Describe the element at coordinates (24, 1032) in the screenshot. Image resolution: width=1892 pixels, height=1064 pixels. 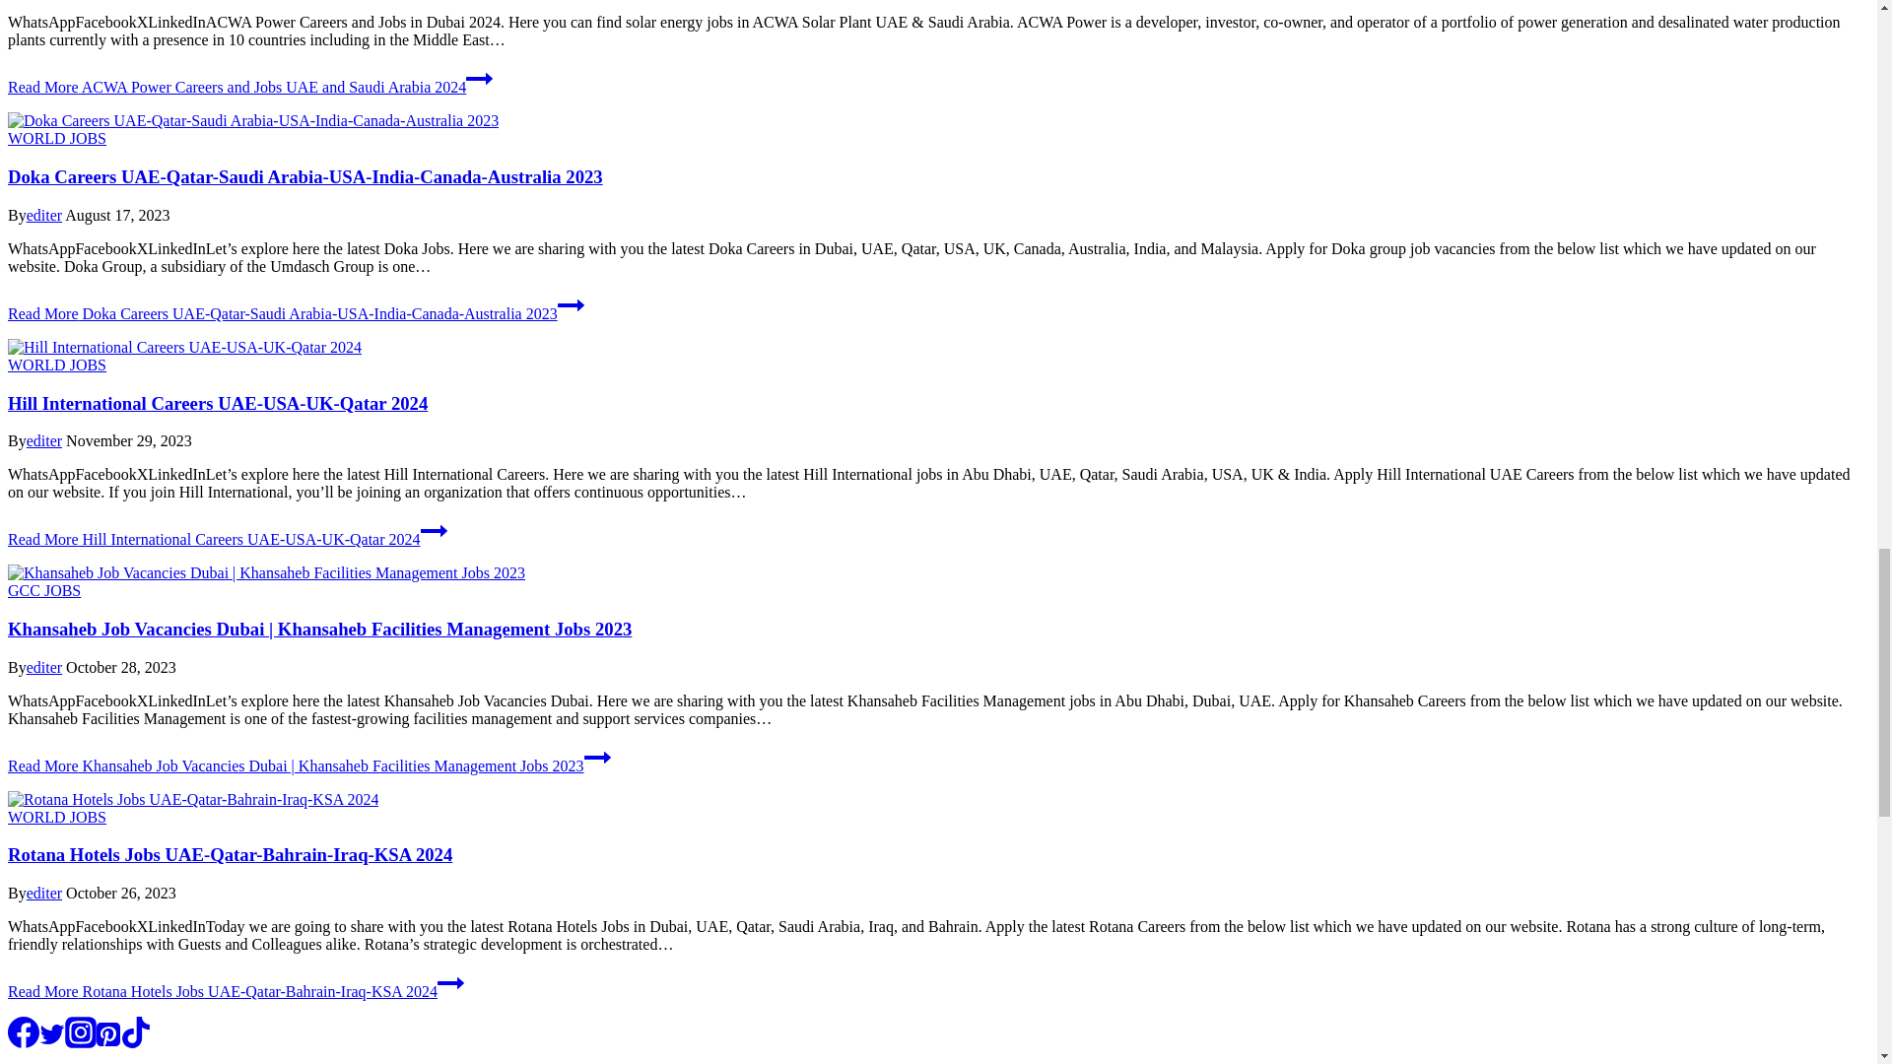
I see `Facebook` at that location.